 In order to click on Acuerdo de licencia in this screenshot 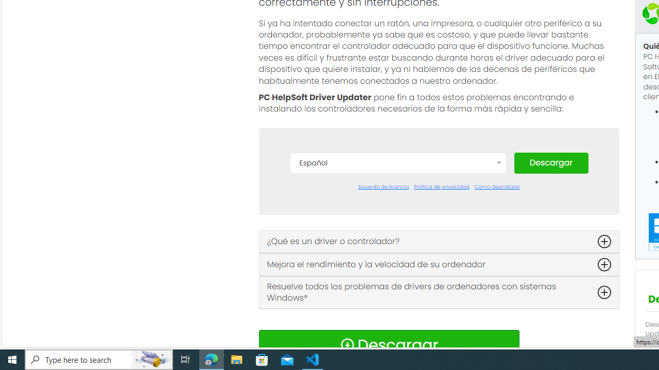, I will do `click(383, 187)`.